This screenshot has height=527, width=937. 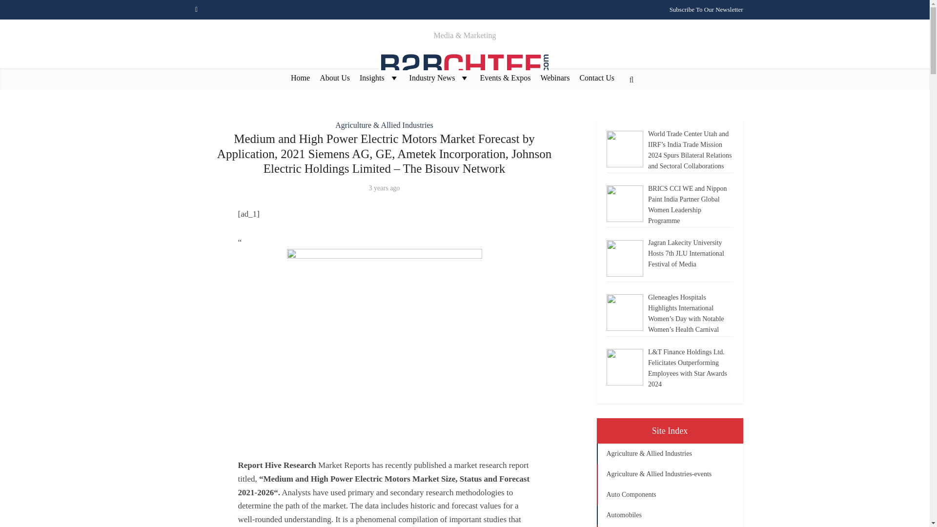 What do you see at coordinates (335, 77) in the screenshot?
I see `About Us` at bounding box center [335, 77].